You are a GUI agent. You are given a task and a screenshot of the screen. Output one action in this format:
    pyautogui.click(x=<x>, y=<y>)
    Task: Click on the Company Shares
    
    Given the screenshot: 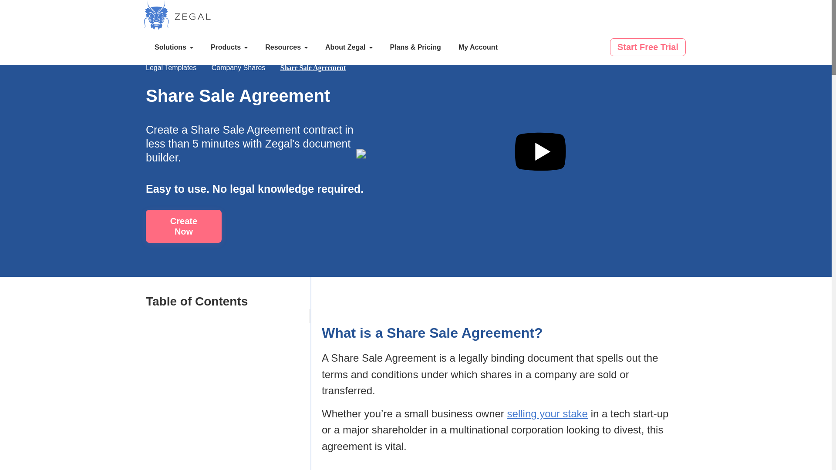 What is the action you would take?
    pyautogui.click(x=239, y=67)
    